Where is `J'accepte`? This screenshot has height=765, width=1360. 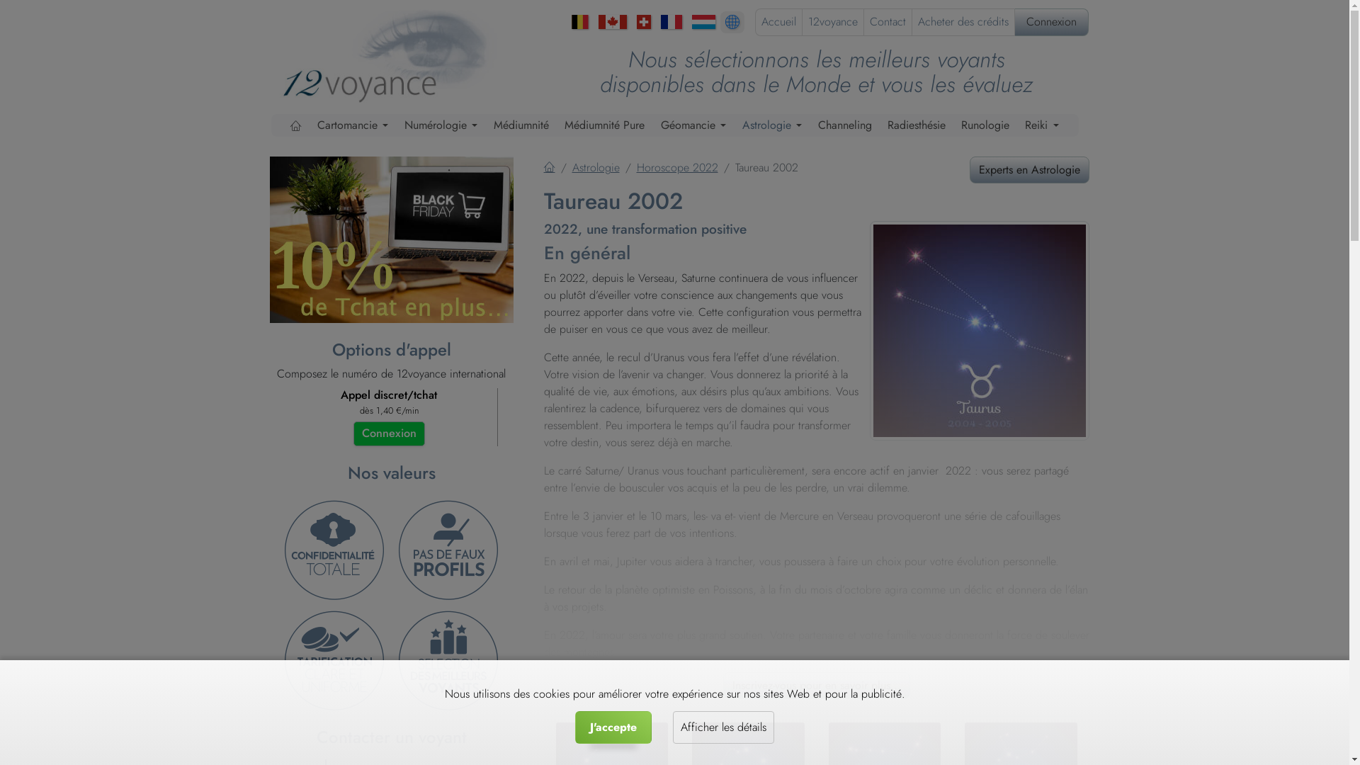
J'accepte is located at coordinates (613, 727).